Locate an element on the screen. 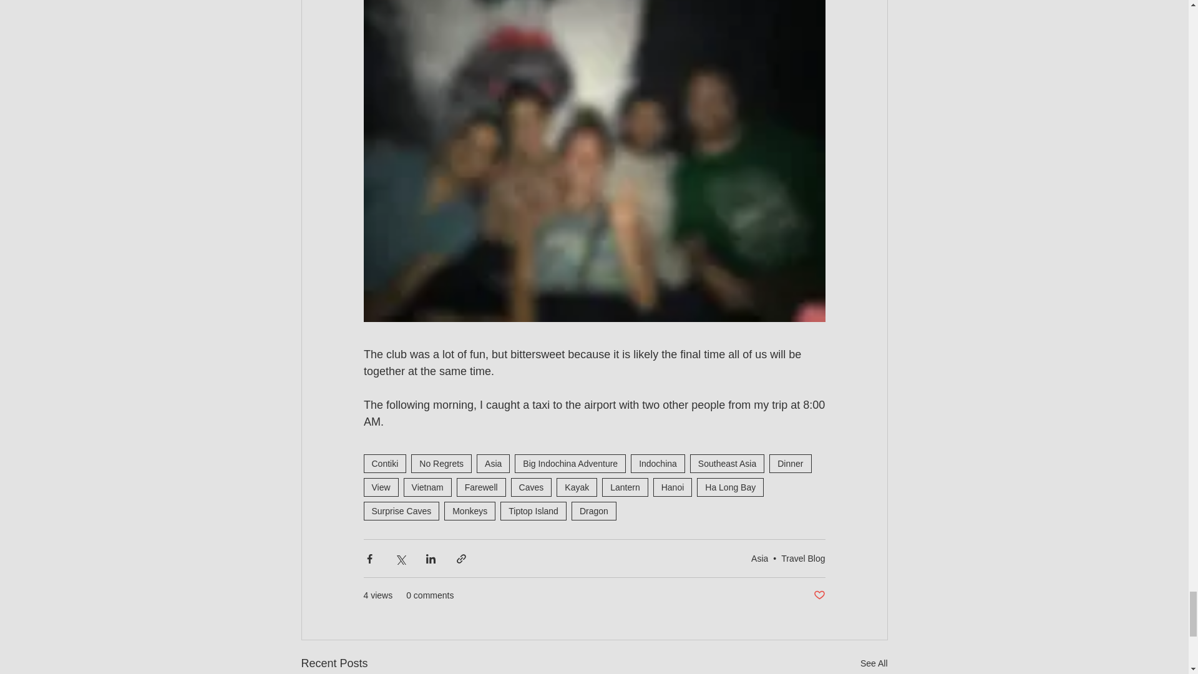  Indochina is located at coordinates (658, 463).